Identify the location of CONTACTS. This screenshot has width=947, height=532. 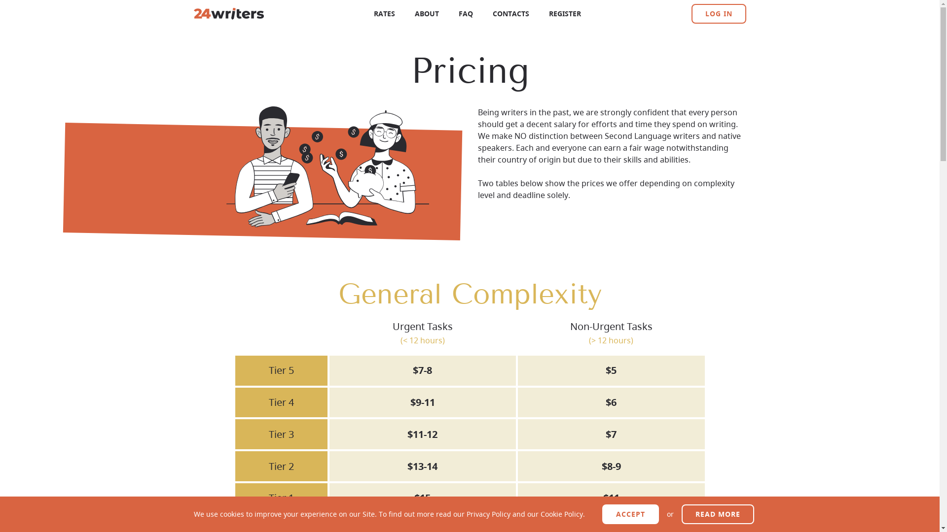
(511, 14).